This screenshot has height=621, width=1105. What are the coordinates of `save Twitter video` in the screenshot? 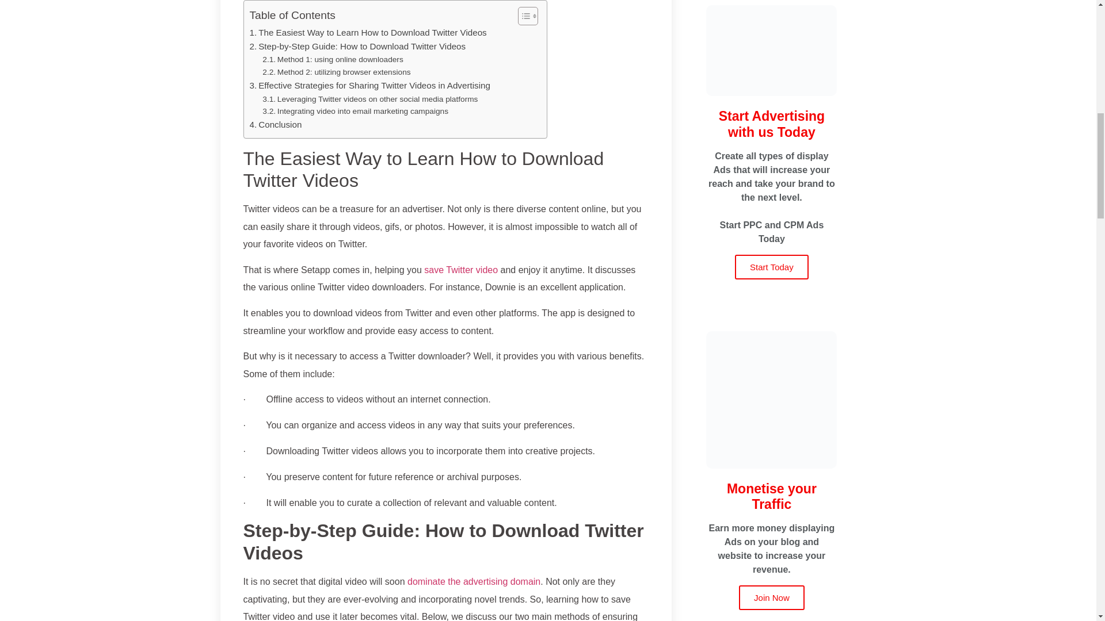 It's located at (461, 270).